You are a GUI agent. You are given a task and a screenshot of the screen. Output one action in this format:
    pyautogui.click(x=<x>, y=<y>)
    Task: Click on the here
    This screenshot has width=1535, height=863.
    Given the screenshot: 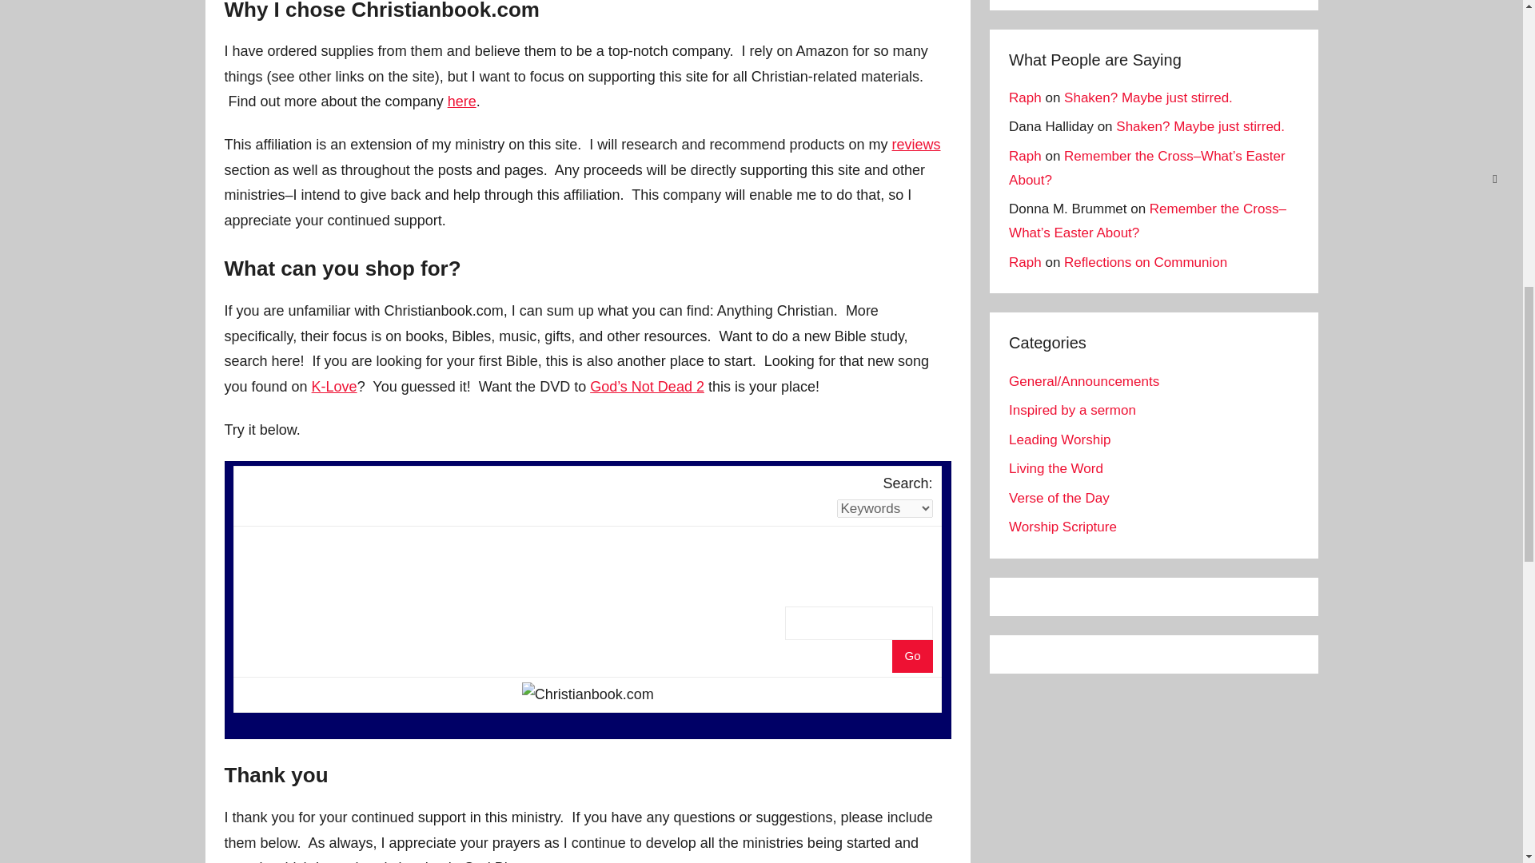 What is the action you would take?
    pyautogui.click(x=462, y=101)
    